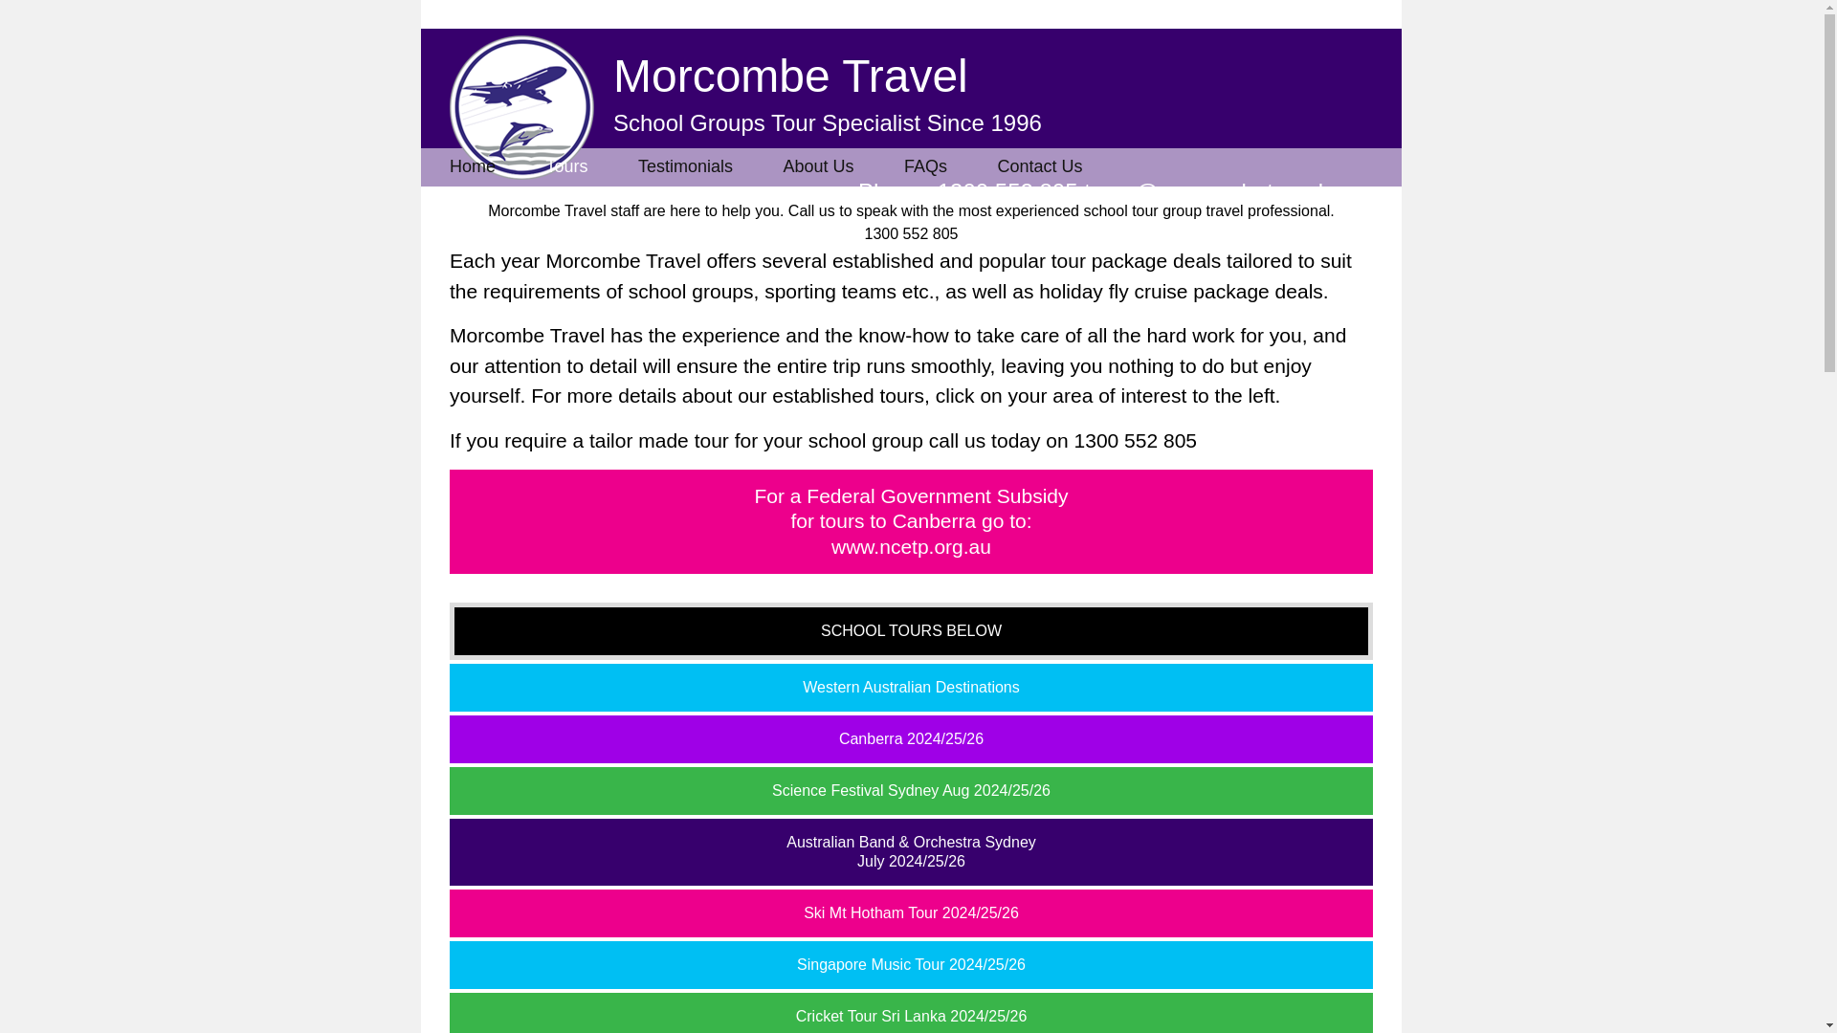 This screenshot has height=1033, width=1837. Describe the element at coordinates (685, 166) in the screenshot. I see `Testimonials` at that location.